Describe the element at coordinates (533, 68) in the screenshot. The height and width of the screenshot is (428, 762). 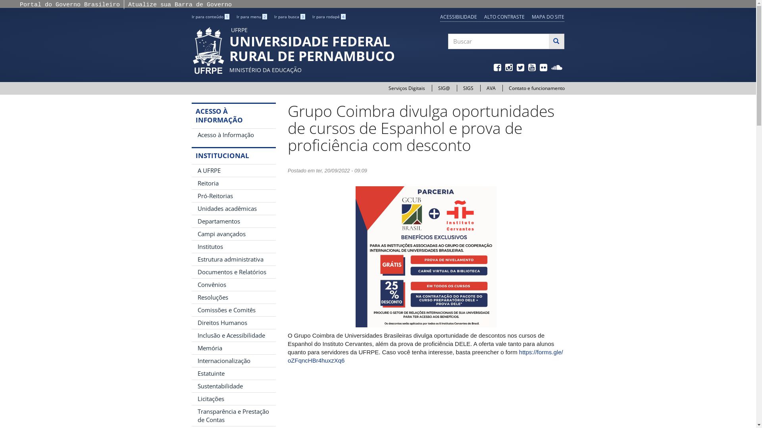
I see ` ` at that location.